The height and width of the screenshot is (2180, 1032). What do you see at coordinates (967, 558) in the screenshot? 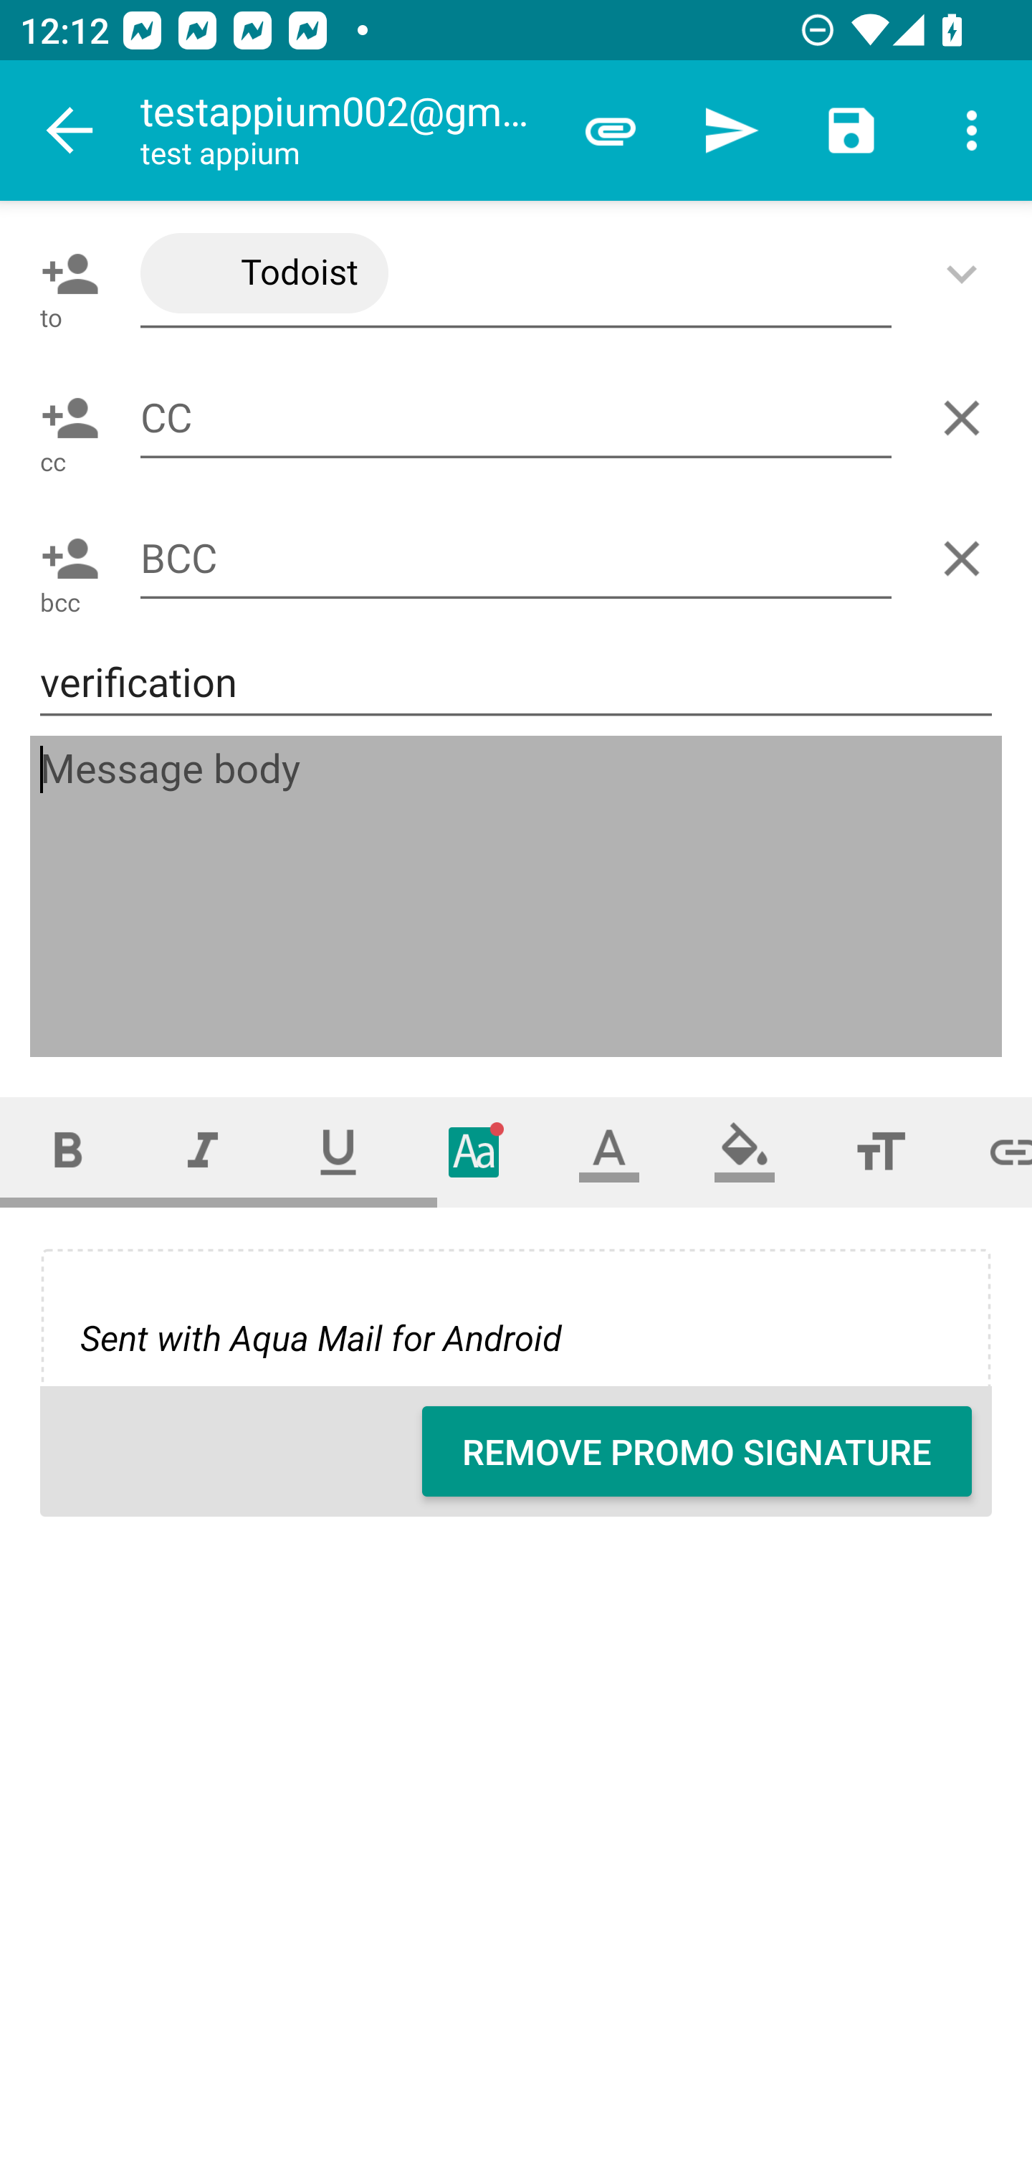
I see `Delete` at bounding box center [967, 558].